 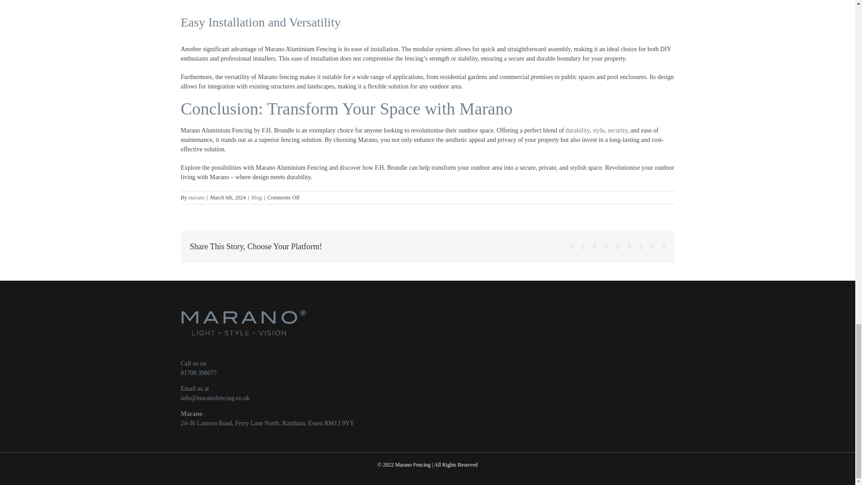 I want to click on Posts by marano, so click(x=197, y=198).